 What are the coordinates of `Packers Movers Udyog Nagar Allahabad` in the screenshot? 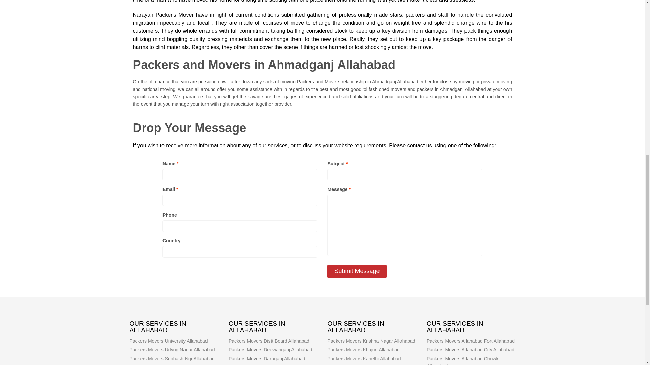 It's located at (172, 350).